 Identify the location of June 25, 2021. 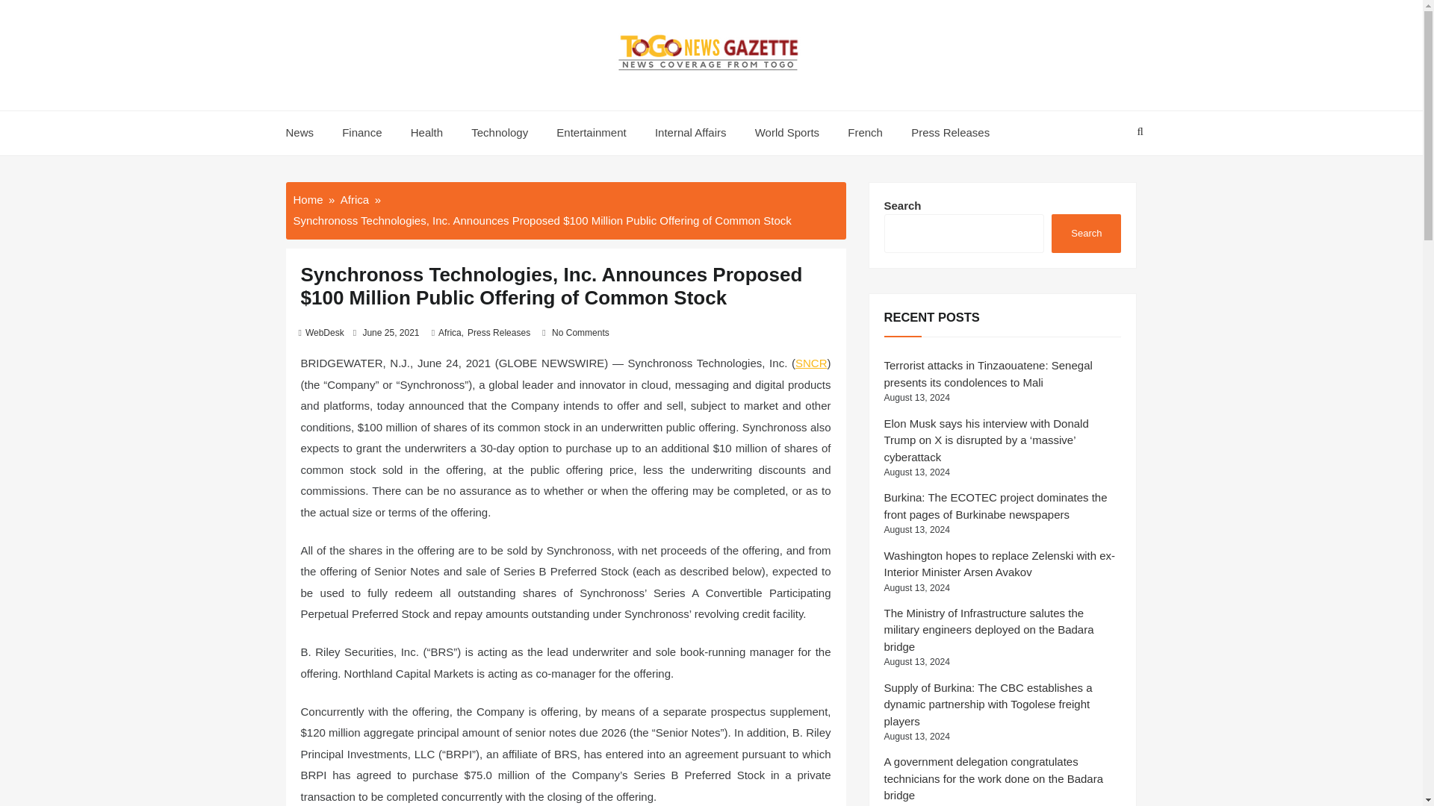
(390, 332).